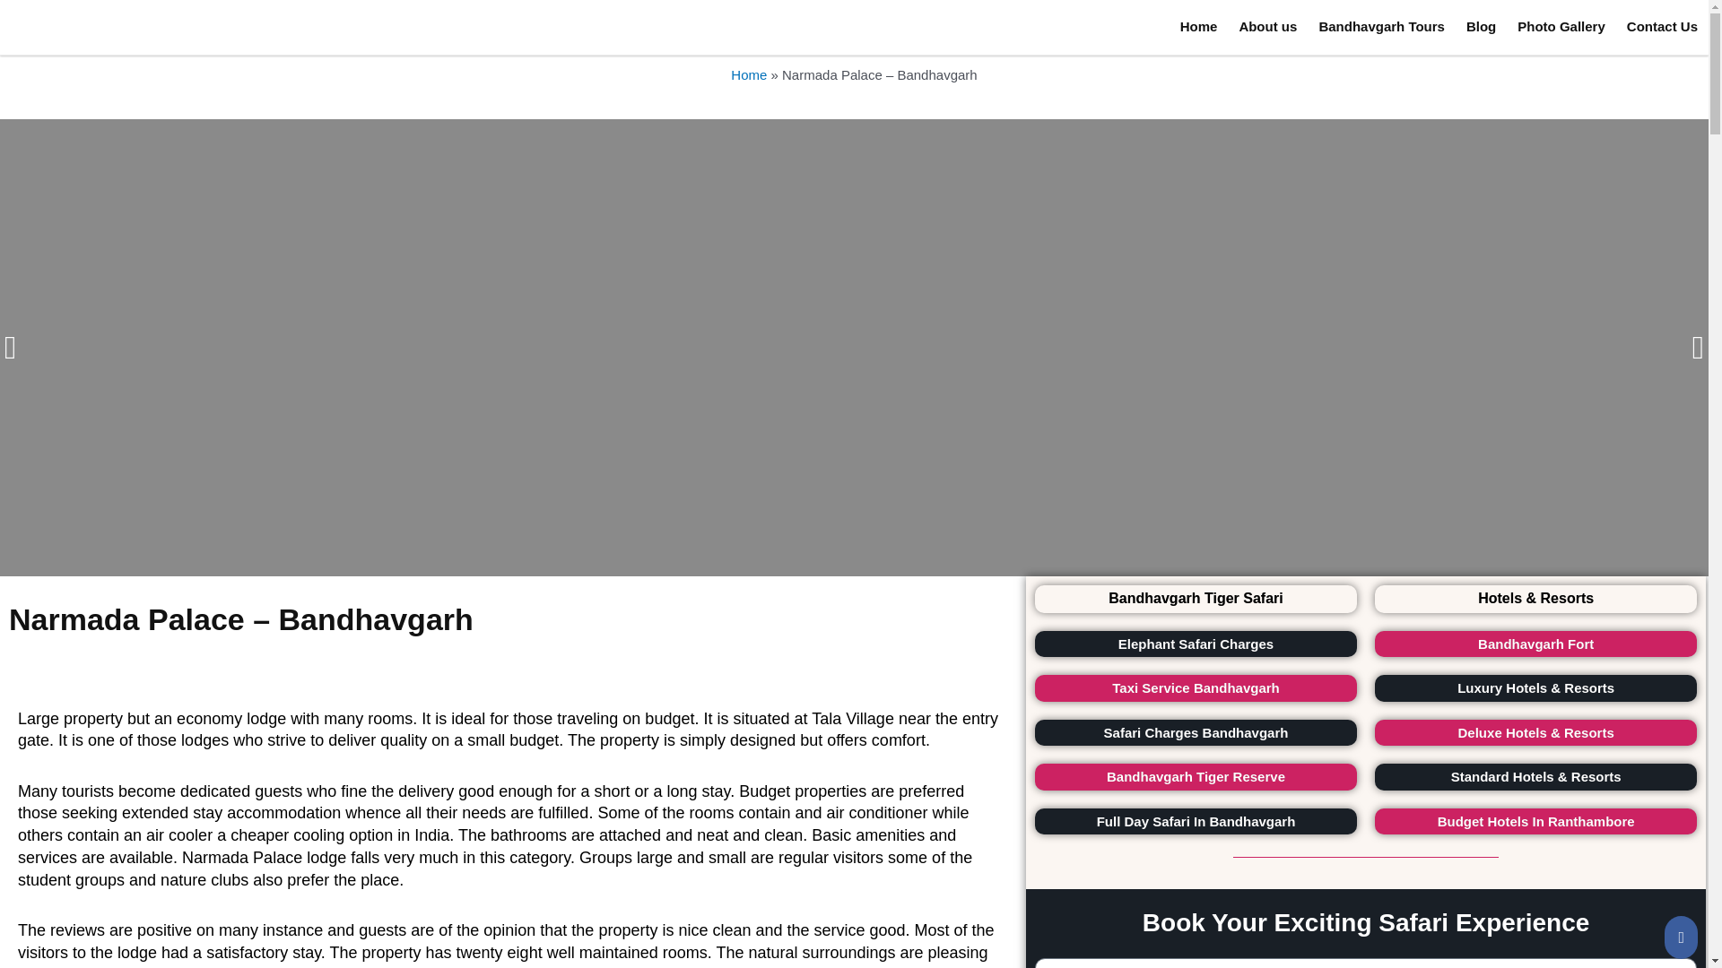 The height and width of the screenshot is (968, 1722). I want to click on Elephant Safari Charges, so click(1223, 644).